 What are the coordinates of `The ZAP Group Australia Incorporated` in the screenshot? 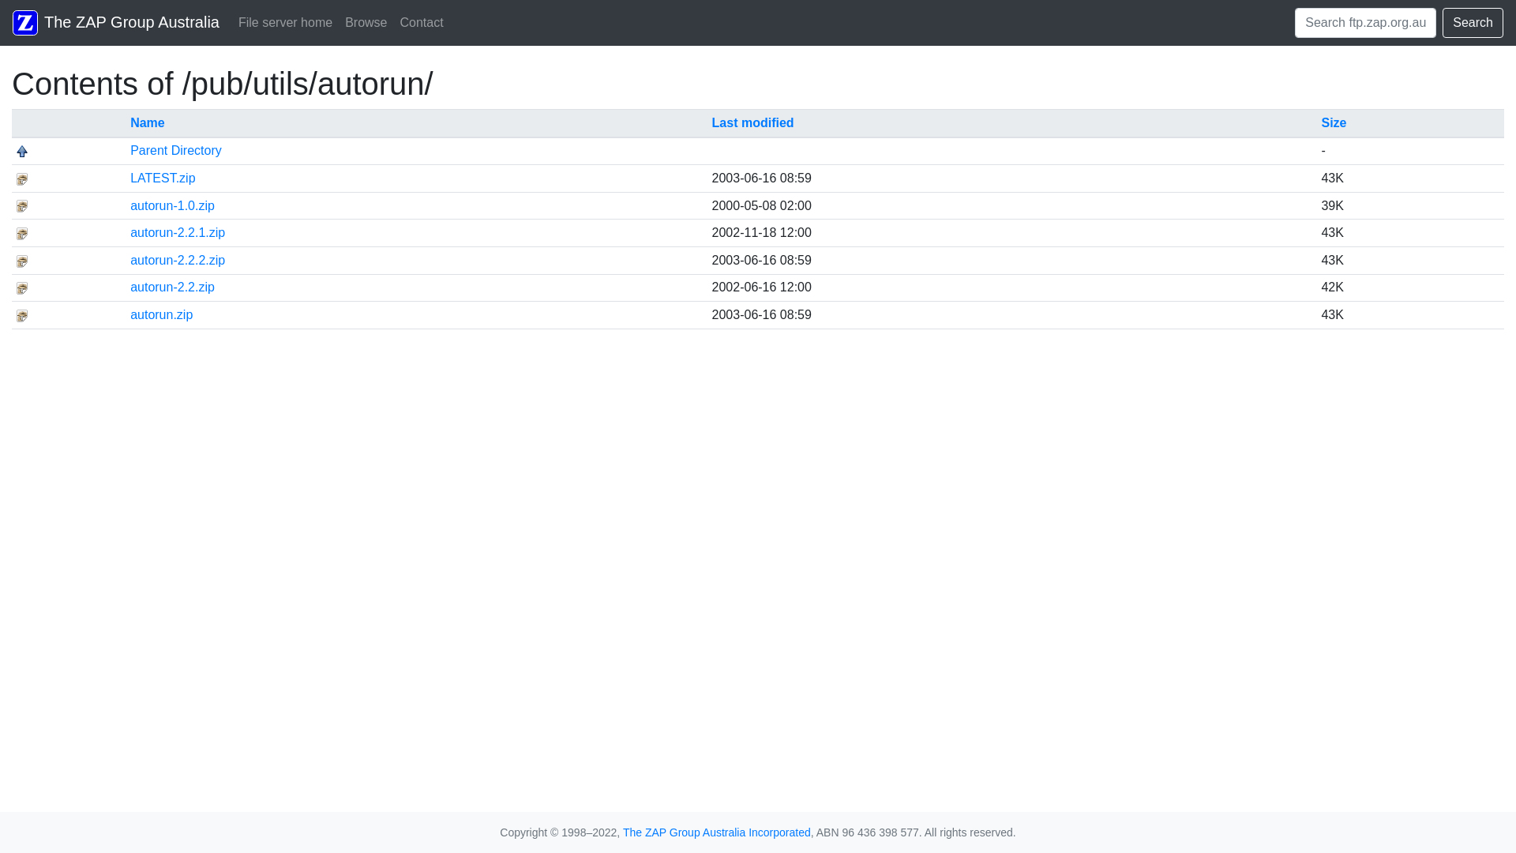 It's located at (717, 832).